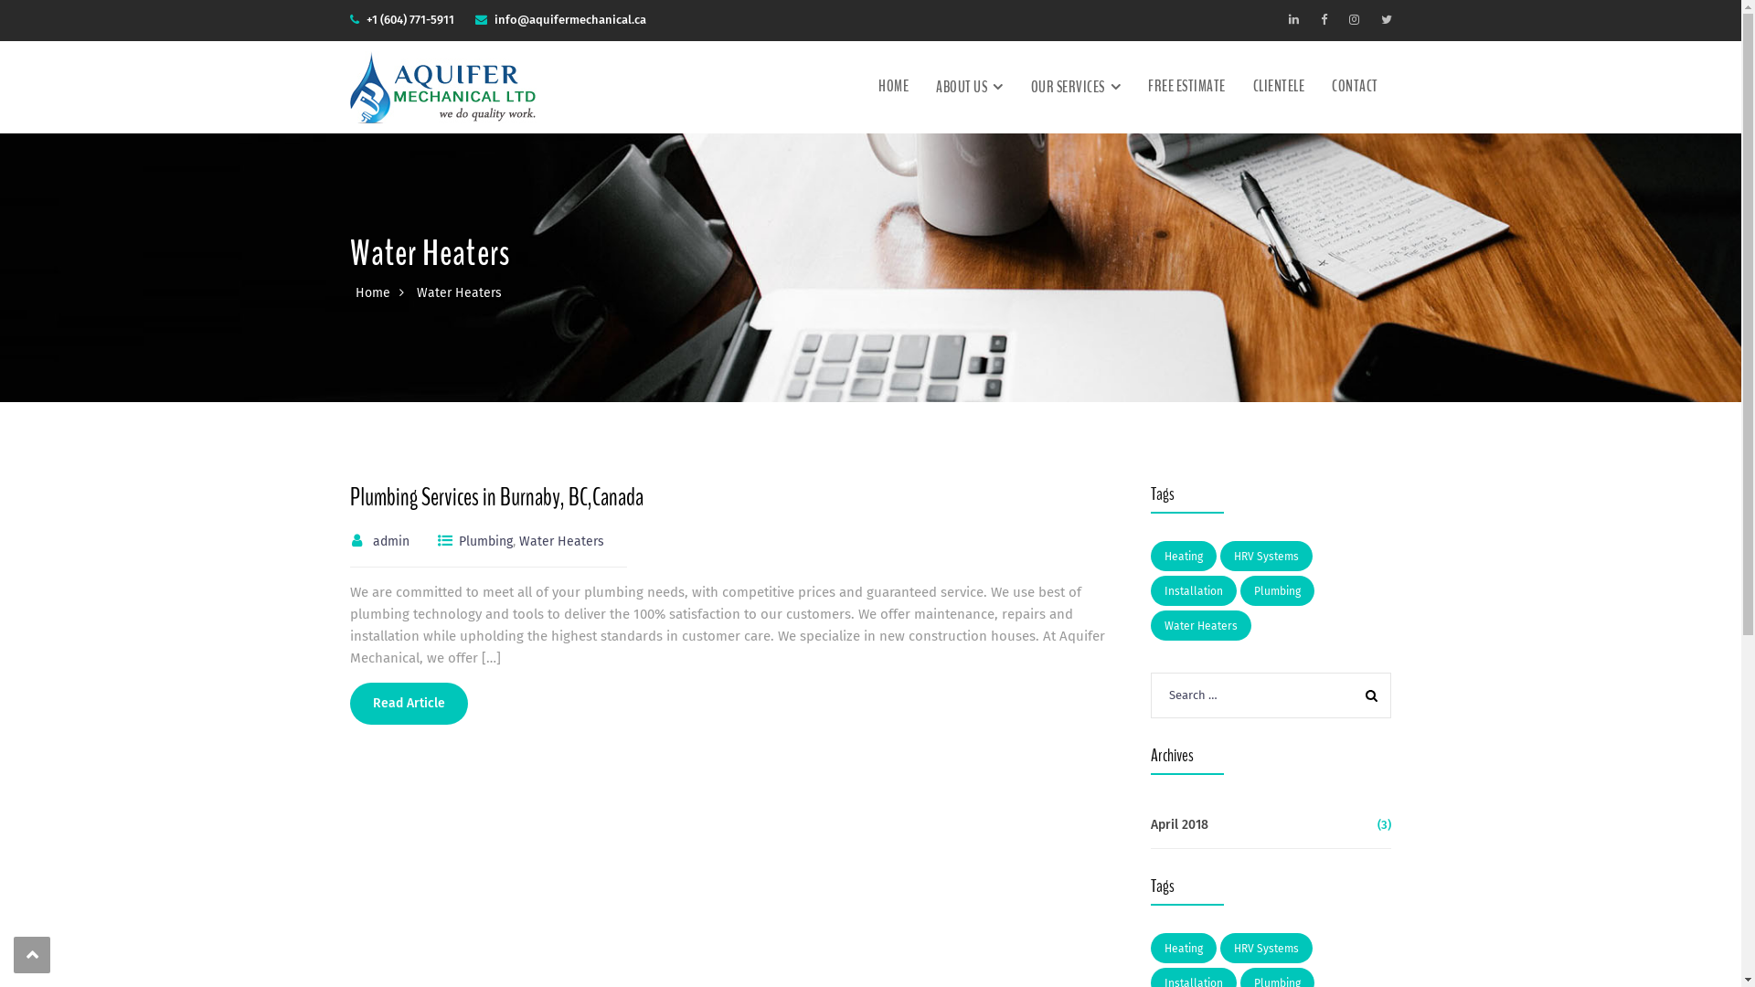 The height and width of the screenshot is (987, 1755). What do you see at coordinates (569, 20) in the screenshot?
I see `info@aquifermechanical.ca` at bounding box center [569, 20].